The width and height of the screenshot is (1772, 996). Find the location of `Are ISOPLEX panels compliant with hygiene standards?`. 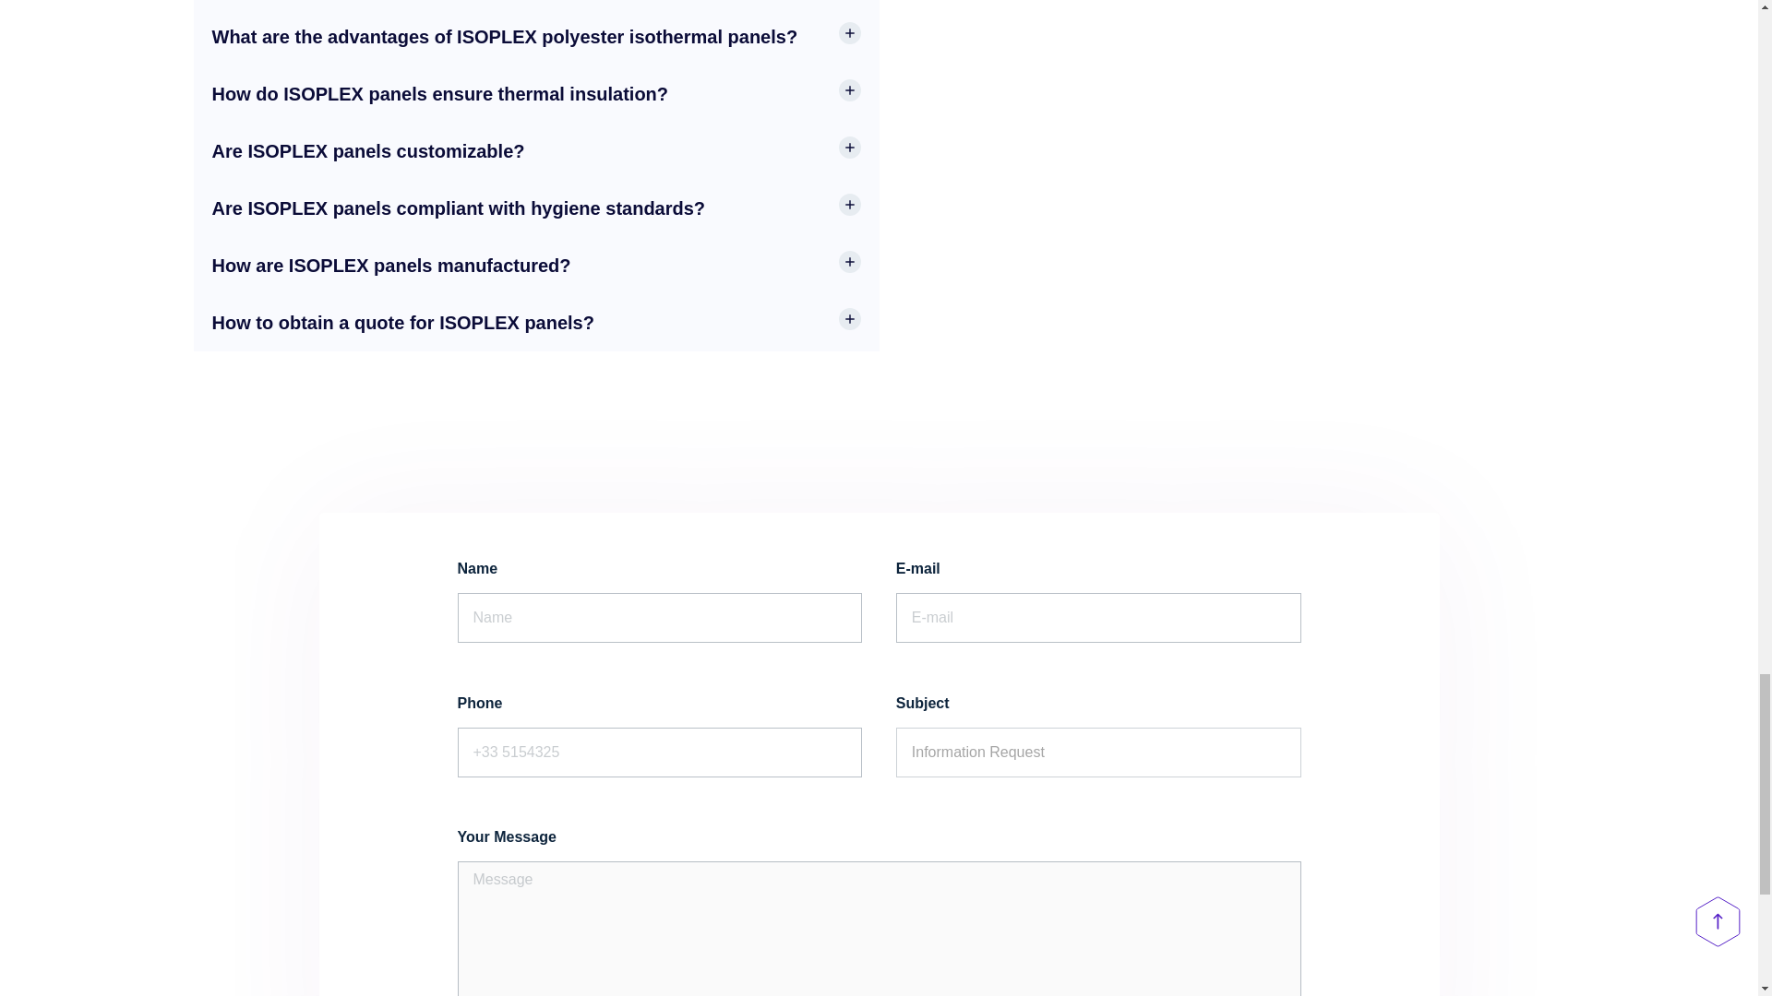

Are ISOPLEX panels compliant with hygiene standards? is located at coordinates (459, 207).